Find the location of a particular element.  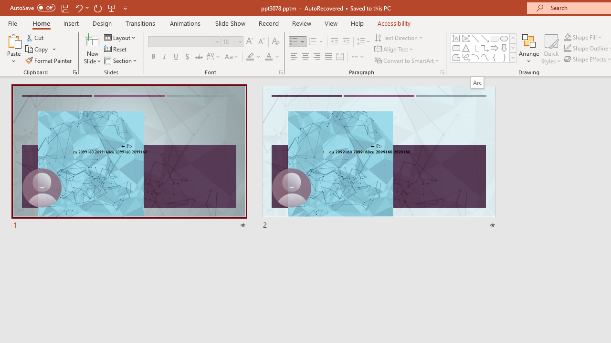

Arrow: Down is located at coordinates (504, 48).